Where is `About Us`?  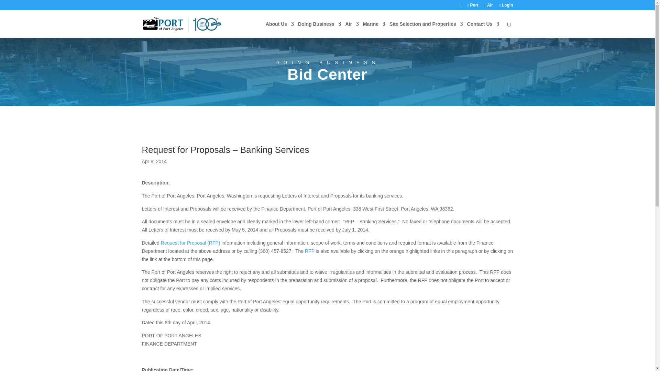 About Us is located at coordinates (280, 30).